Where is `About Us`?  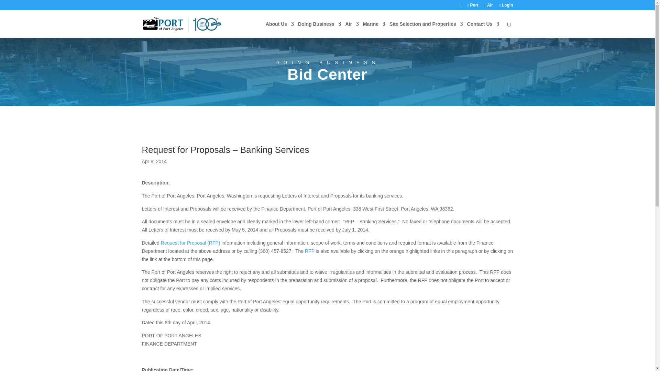 About Us is located at coordinates (280, 30).